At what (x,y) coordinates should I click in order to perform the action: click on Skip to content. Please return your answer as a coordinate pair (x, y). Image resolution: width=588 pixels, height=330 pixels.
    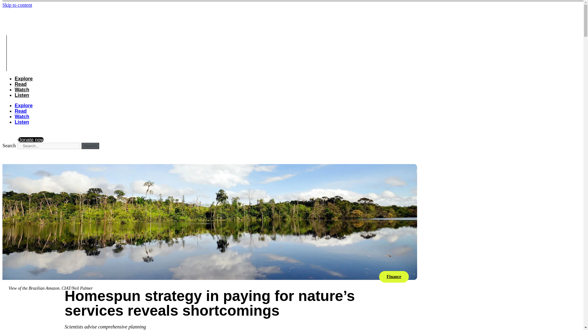
    Looking at the image, I should click on (17, 5).